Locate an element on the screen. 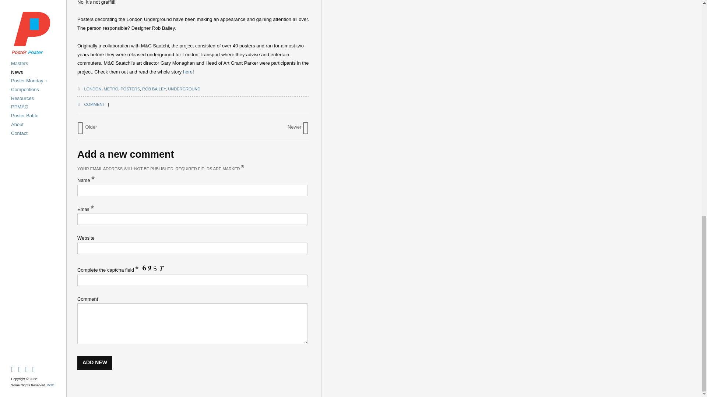  METRO is located at coordinates (111, 89).